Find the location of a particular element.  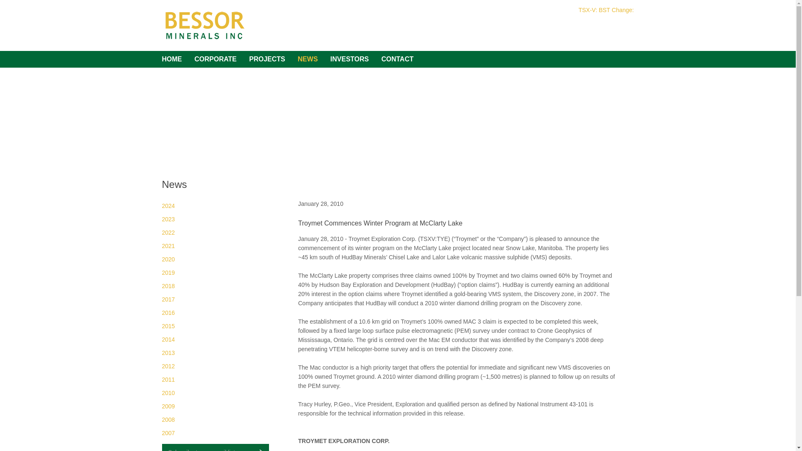

CORPORATE is located at coordinates (216, 59).